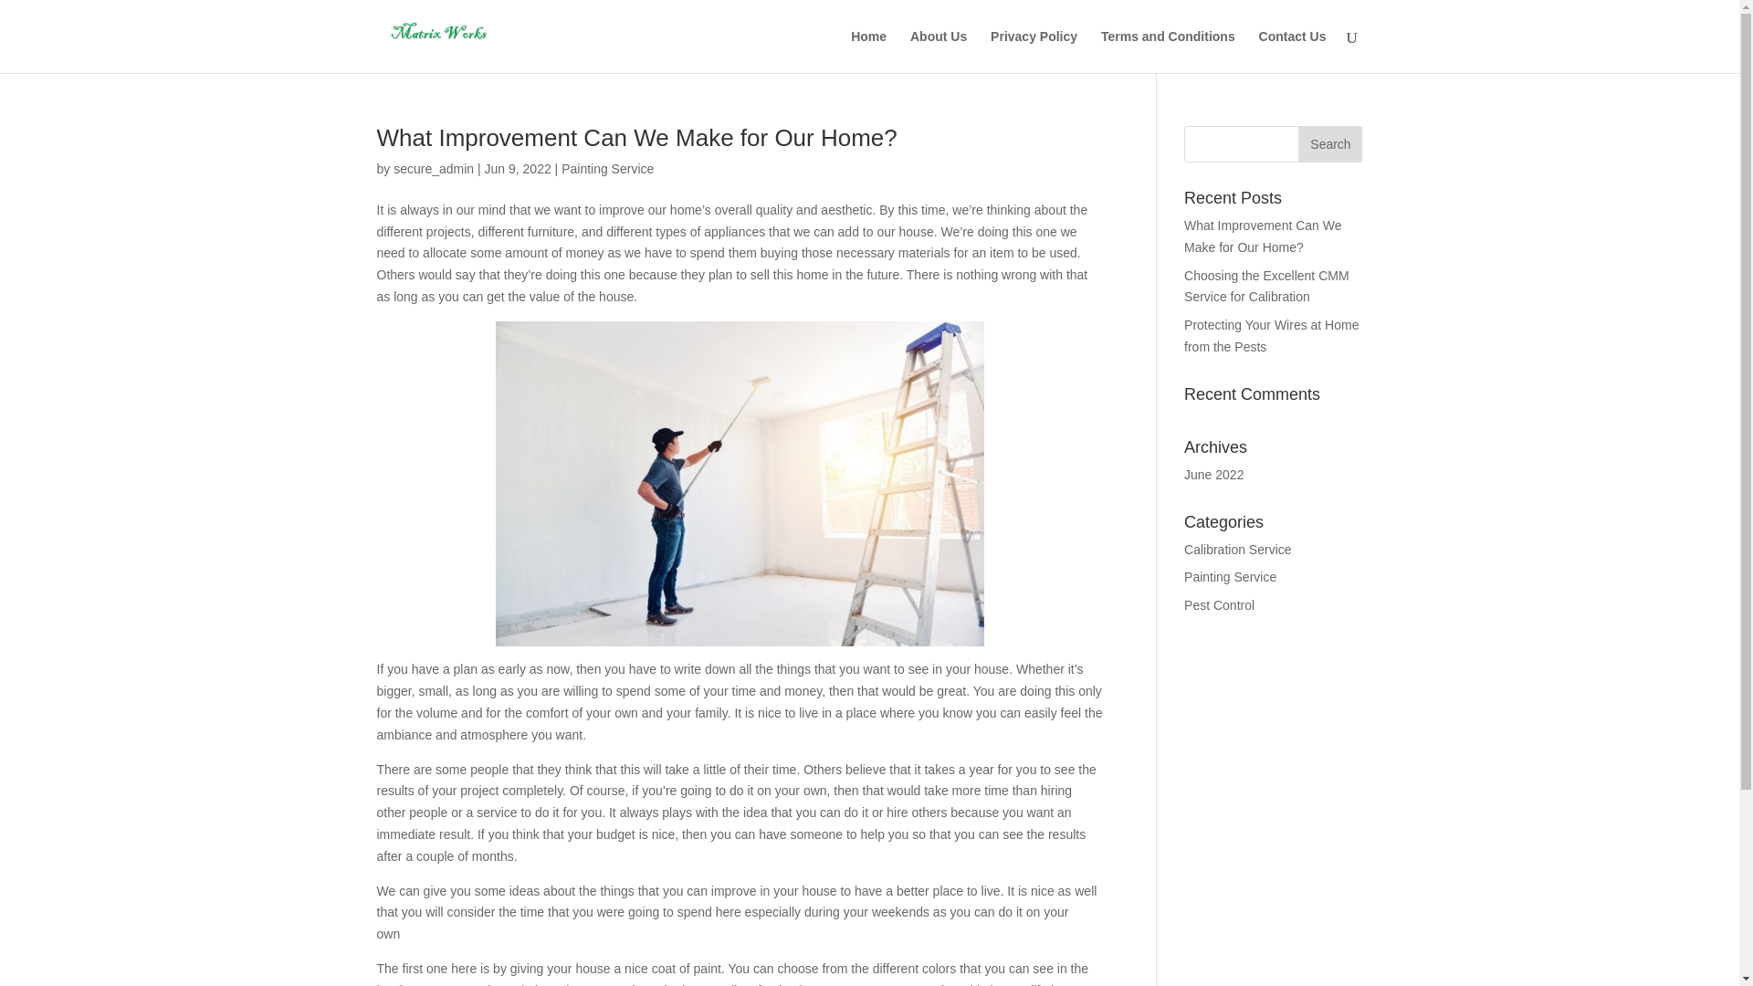 The width and height of the screenshot is (1753, 986). Describe the element at coordinates (1262, 236) in the screenshot. I see `What Improvement Can We Make for Our Home?   ` at that location.